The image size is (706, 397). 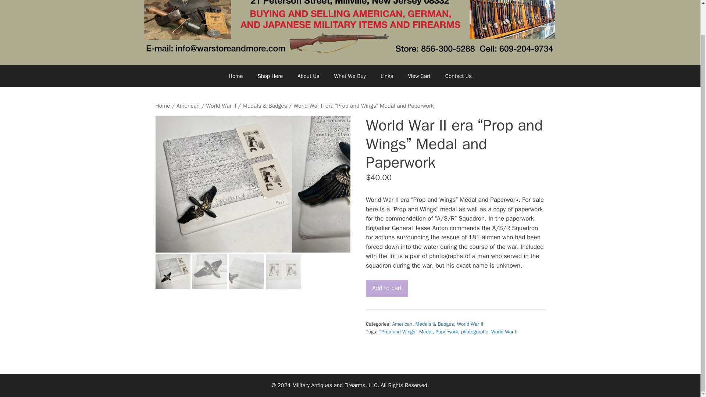 What do you see at coordinates (308, 76) in the screenshot?
I see `About Us` at bounding box center [308, 76].